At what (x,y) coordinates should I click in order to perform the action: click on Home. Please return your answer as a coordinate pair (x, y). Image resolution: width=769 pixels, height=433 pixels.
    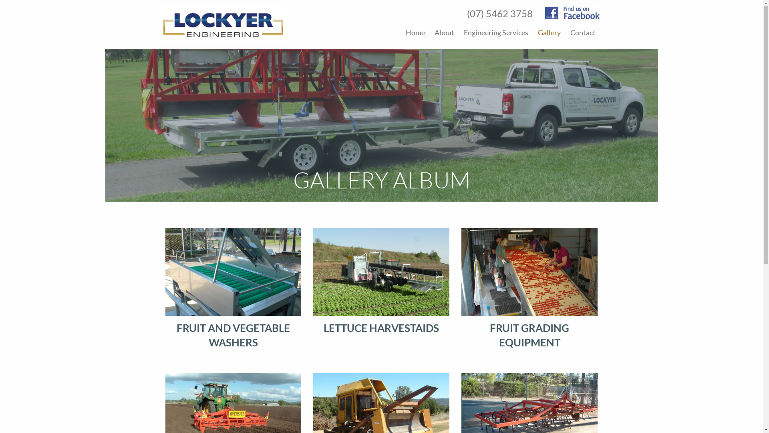
    Looking at the image, I should click on (415, 32).